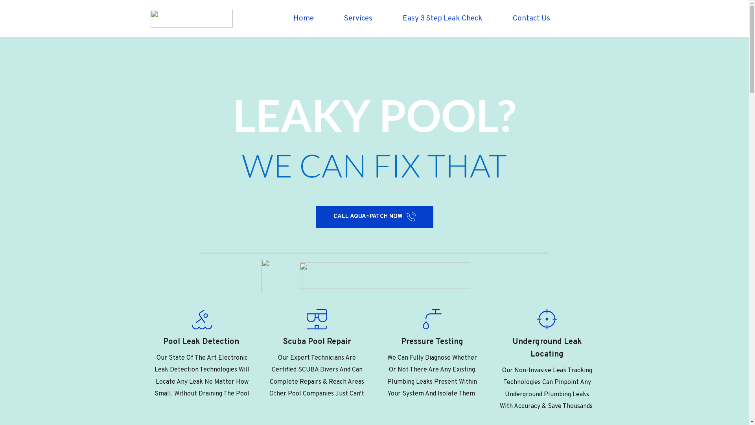  I want to click on CALL AQUA~PATCH NOW, so click(375, 217).